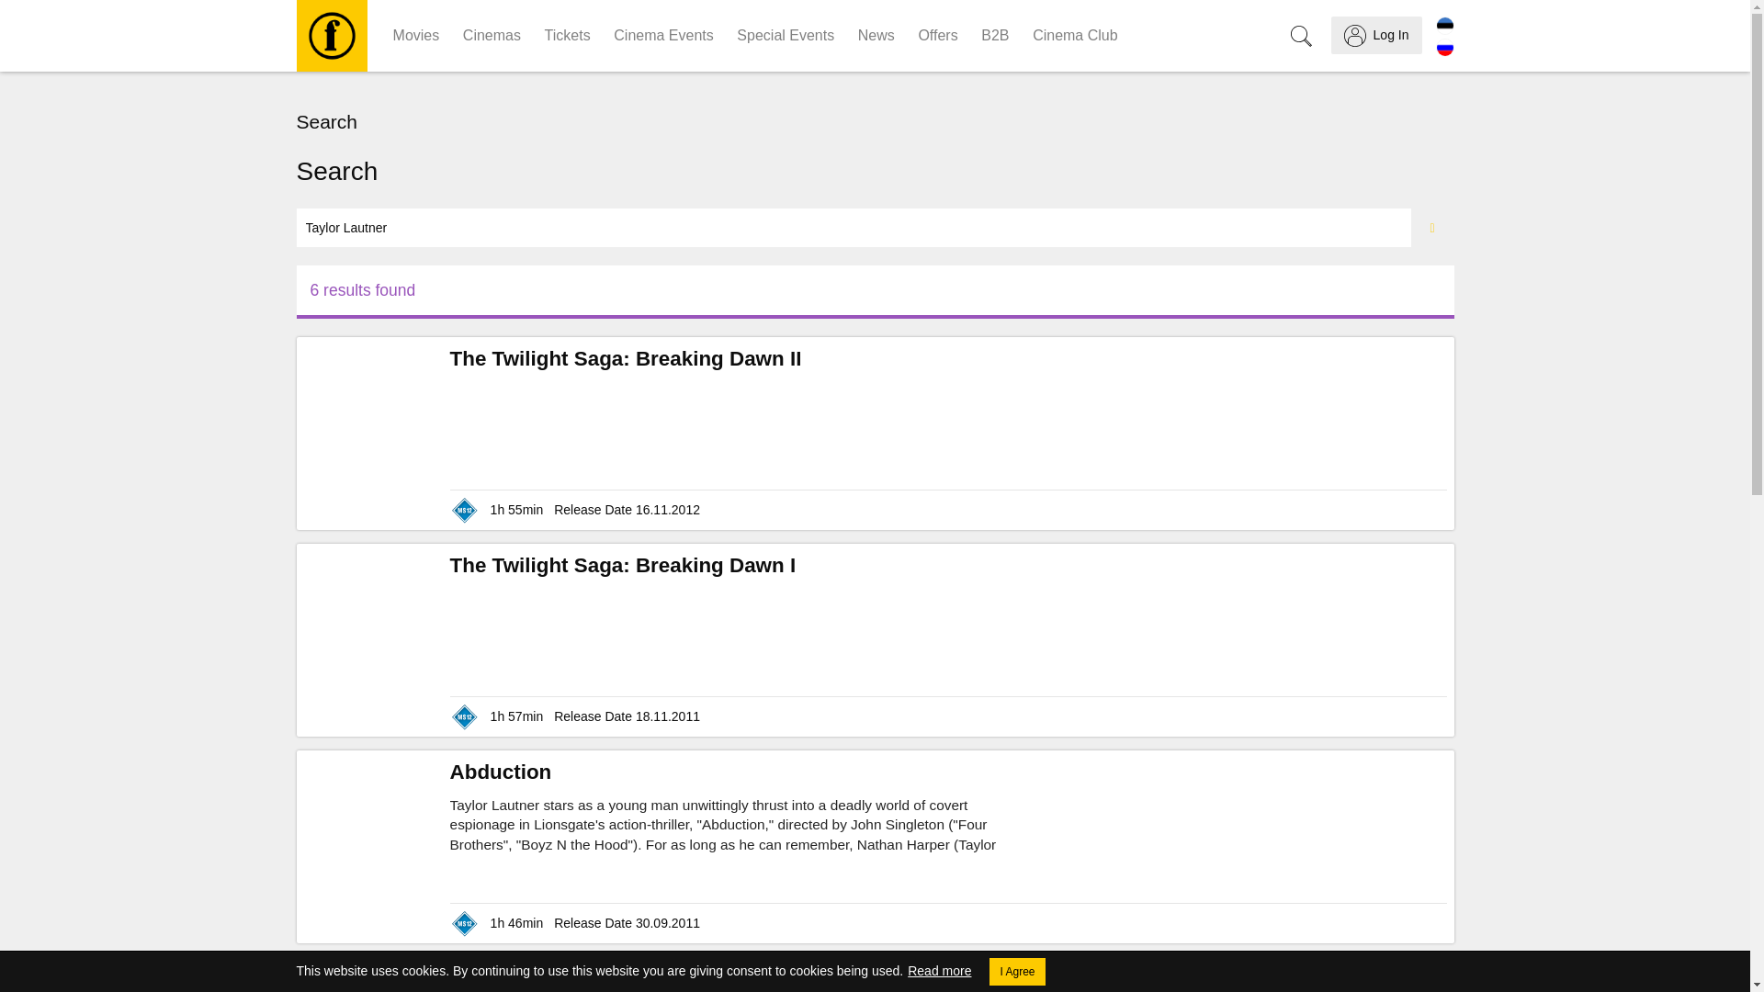  What do you see at coordinates (1075, 35) in the screenshot?
I see `Cinema Club` at bounding box center [1075, 35].